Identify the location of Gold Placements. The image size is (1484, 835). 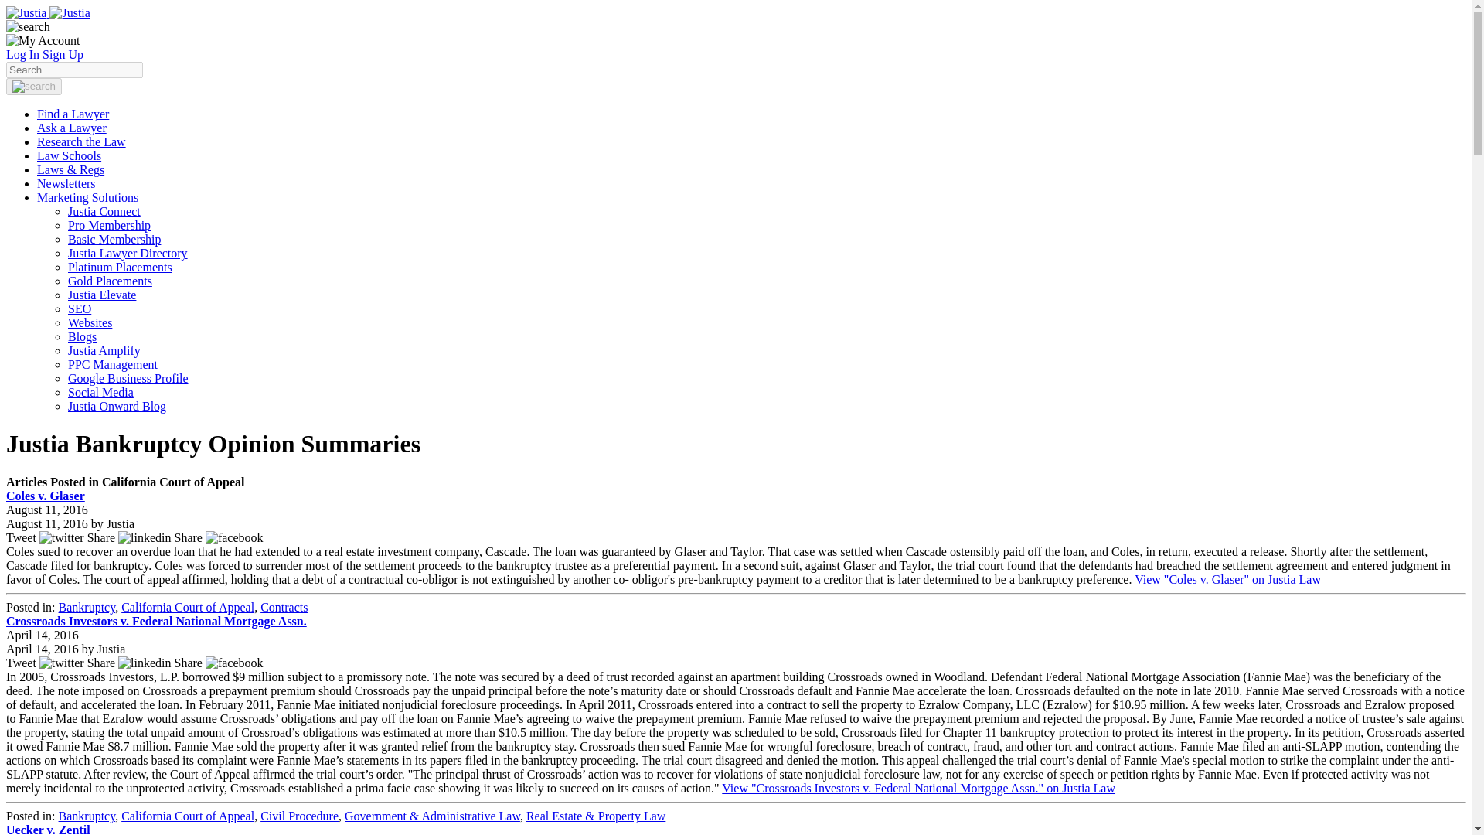
(110, 281).